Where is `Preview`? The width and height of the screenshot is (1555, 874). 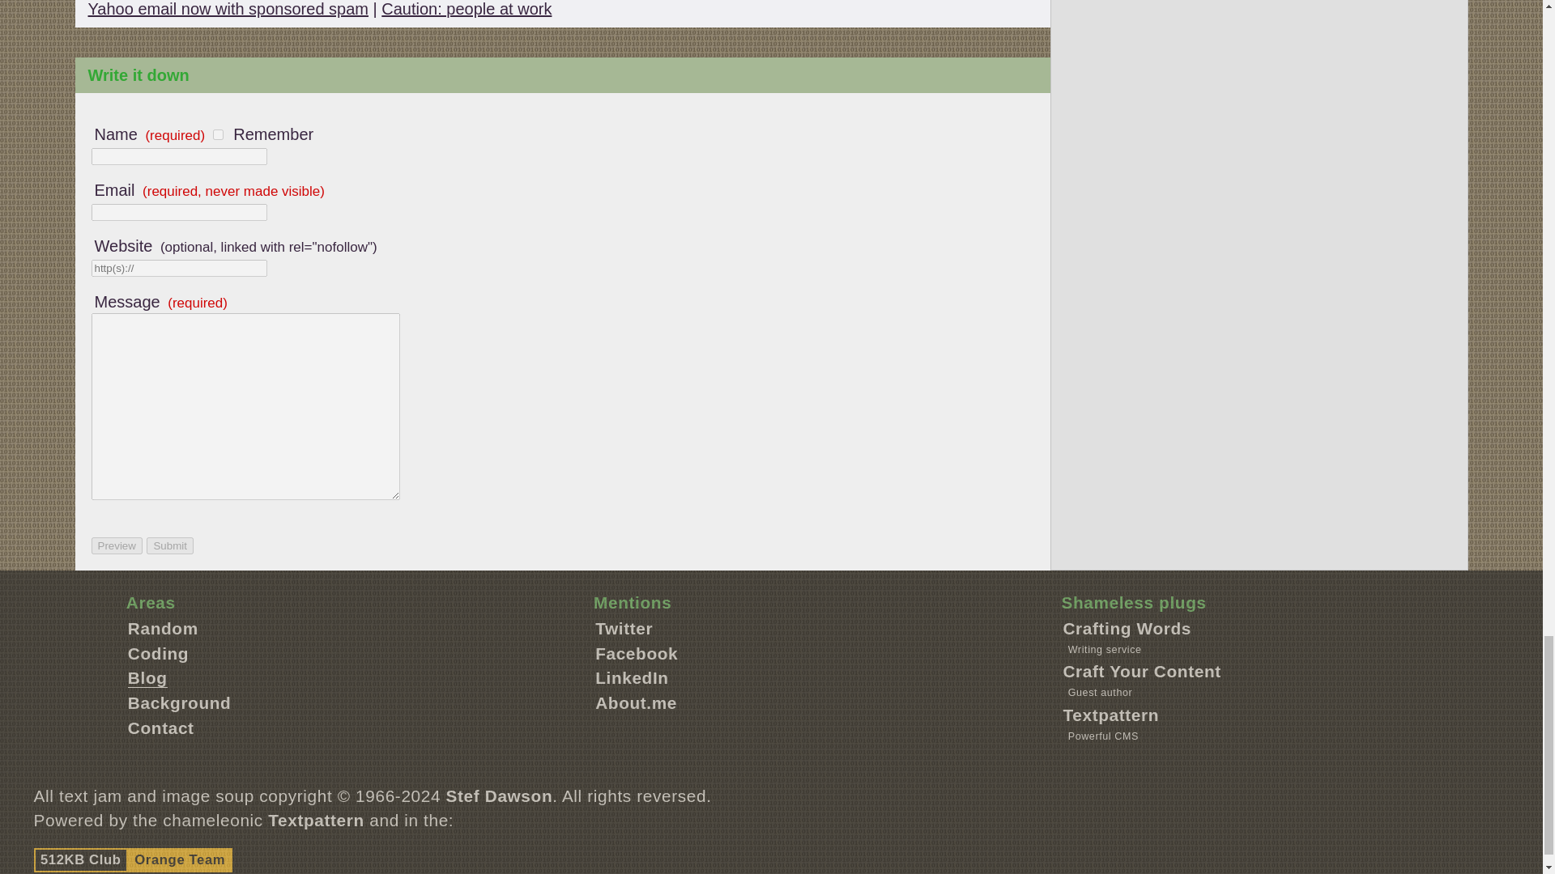 Preview is located at coordinates (115, 545).